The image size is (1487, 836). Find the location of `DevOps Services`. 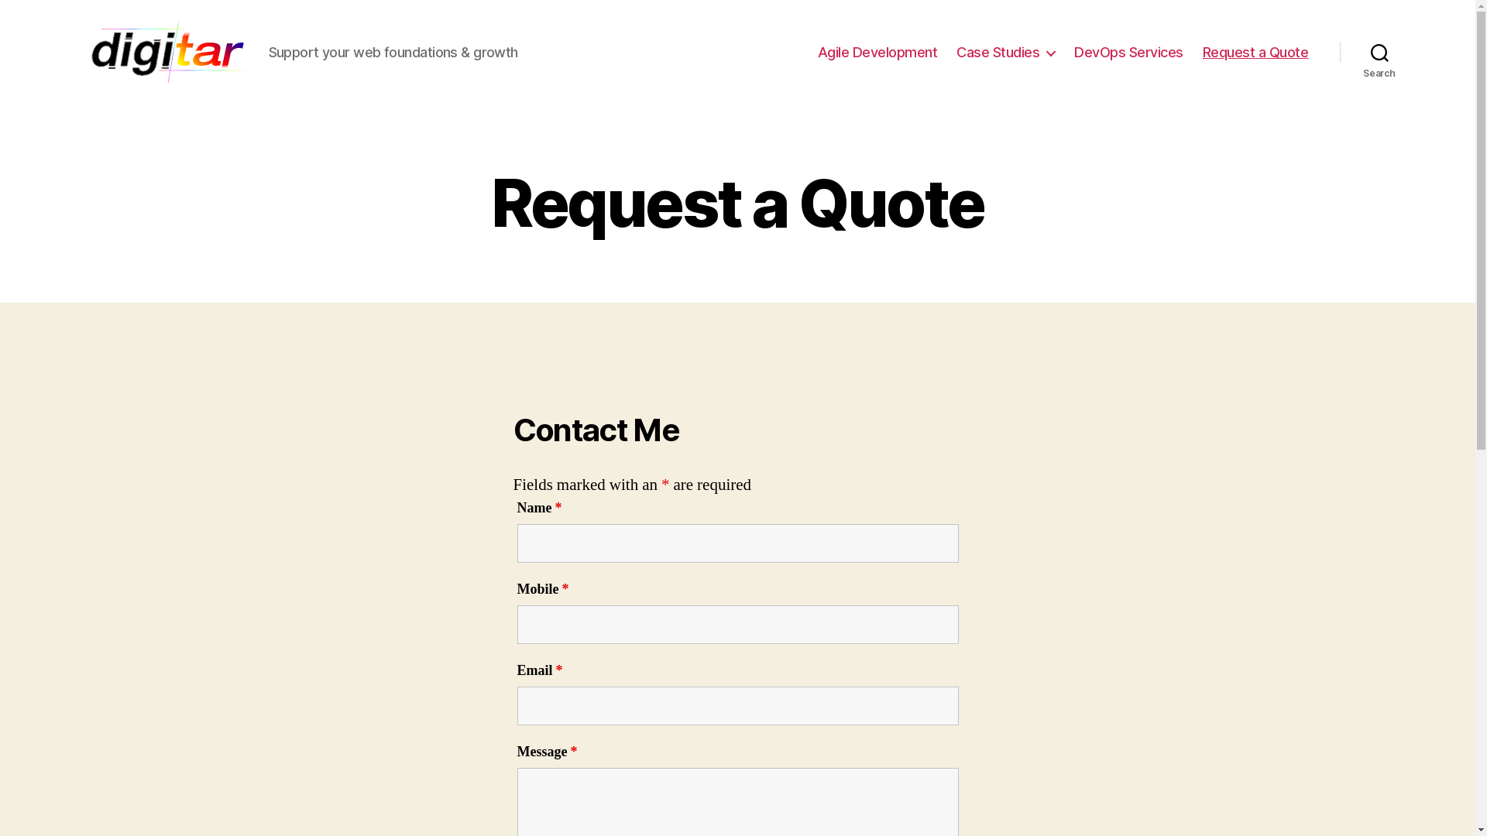

DevOps Services is located at coordinates (1129, 53).